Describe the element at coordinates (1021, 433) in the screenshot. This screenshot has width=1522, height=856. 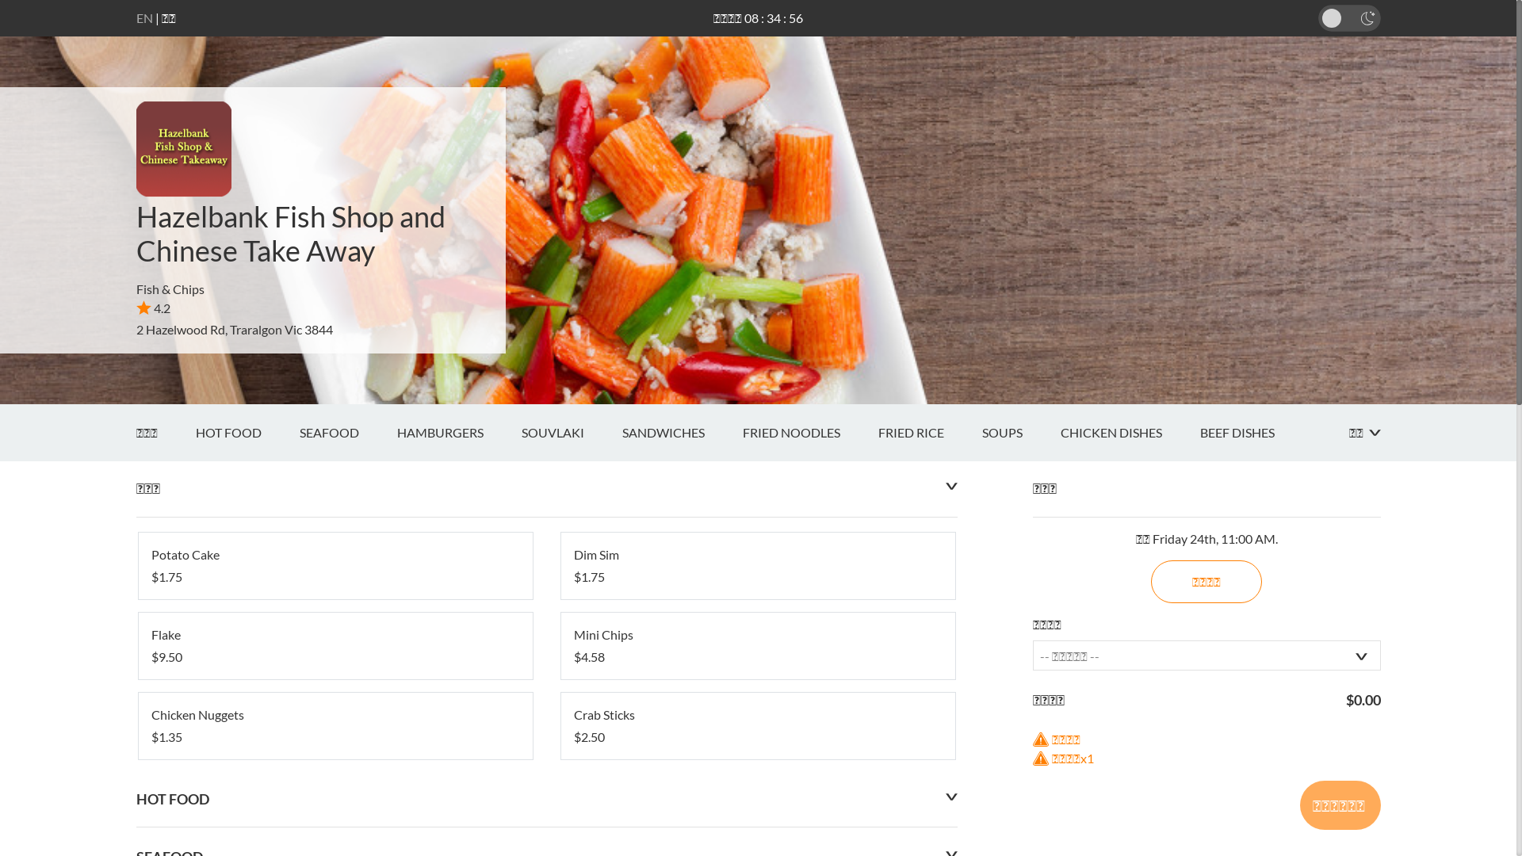
I see `SOUPS` at that location.